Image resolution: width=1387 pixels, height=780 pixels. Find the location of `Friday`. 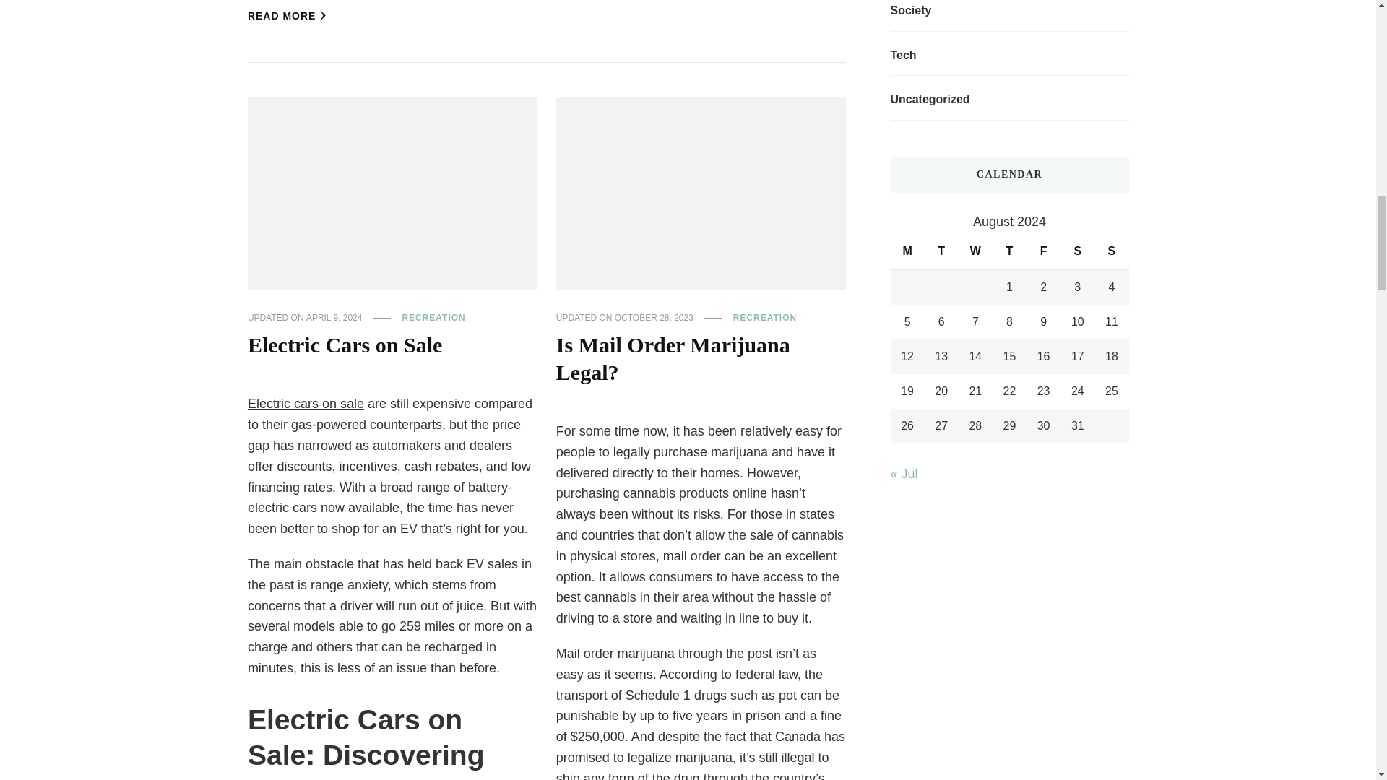

Friday is located at coordinates (1043, 251).